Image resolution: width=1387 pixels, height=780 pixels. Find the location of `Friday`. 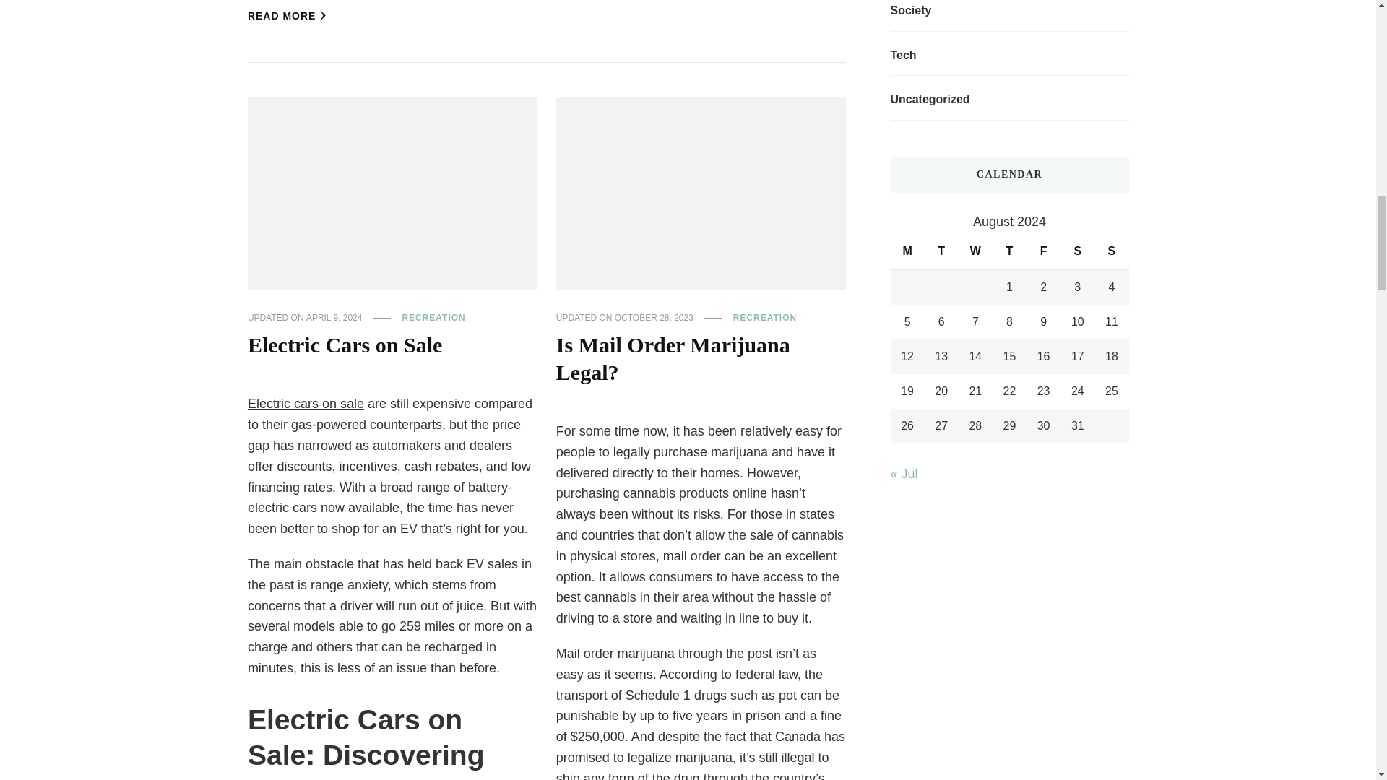

Friday is located at coordinates (1043, 251).